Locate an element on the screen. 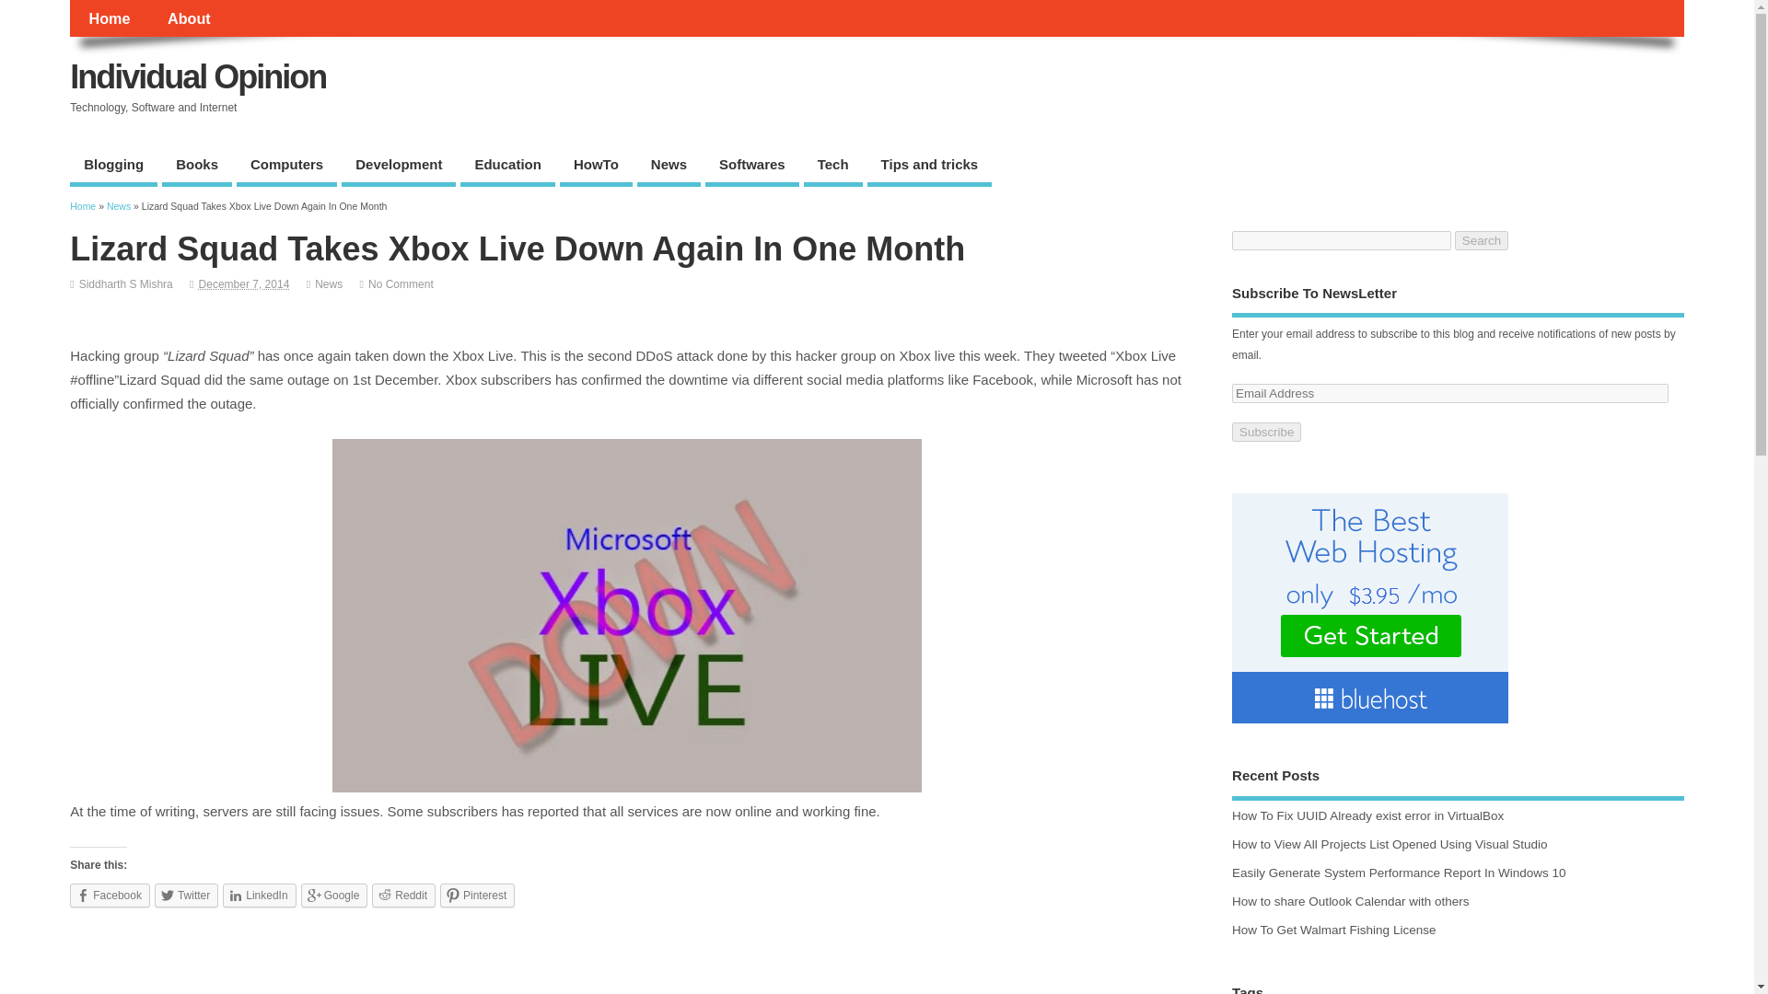 The image size is (1768, 994). Home is located at coordinates (83, 206).